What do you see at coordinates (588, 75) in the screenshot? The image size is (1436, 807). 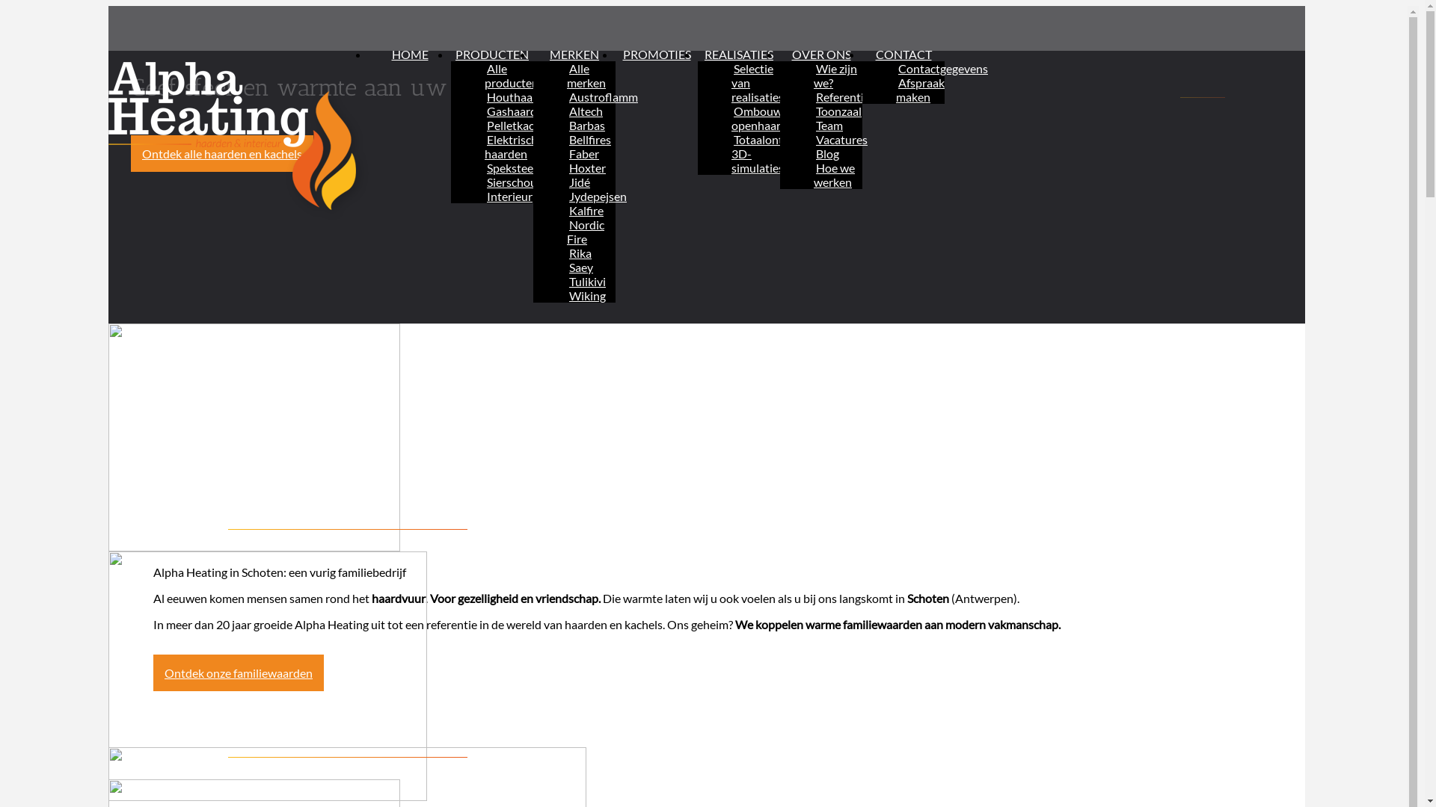 I see `Alle merken` at bounding box center [588, 75].